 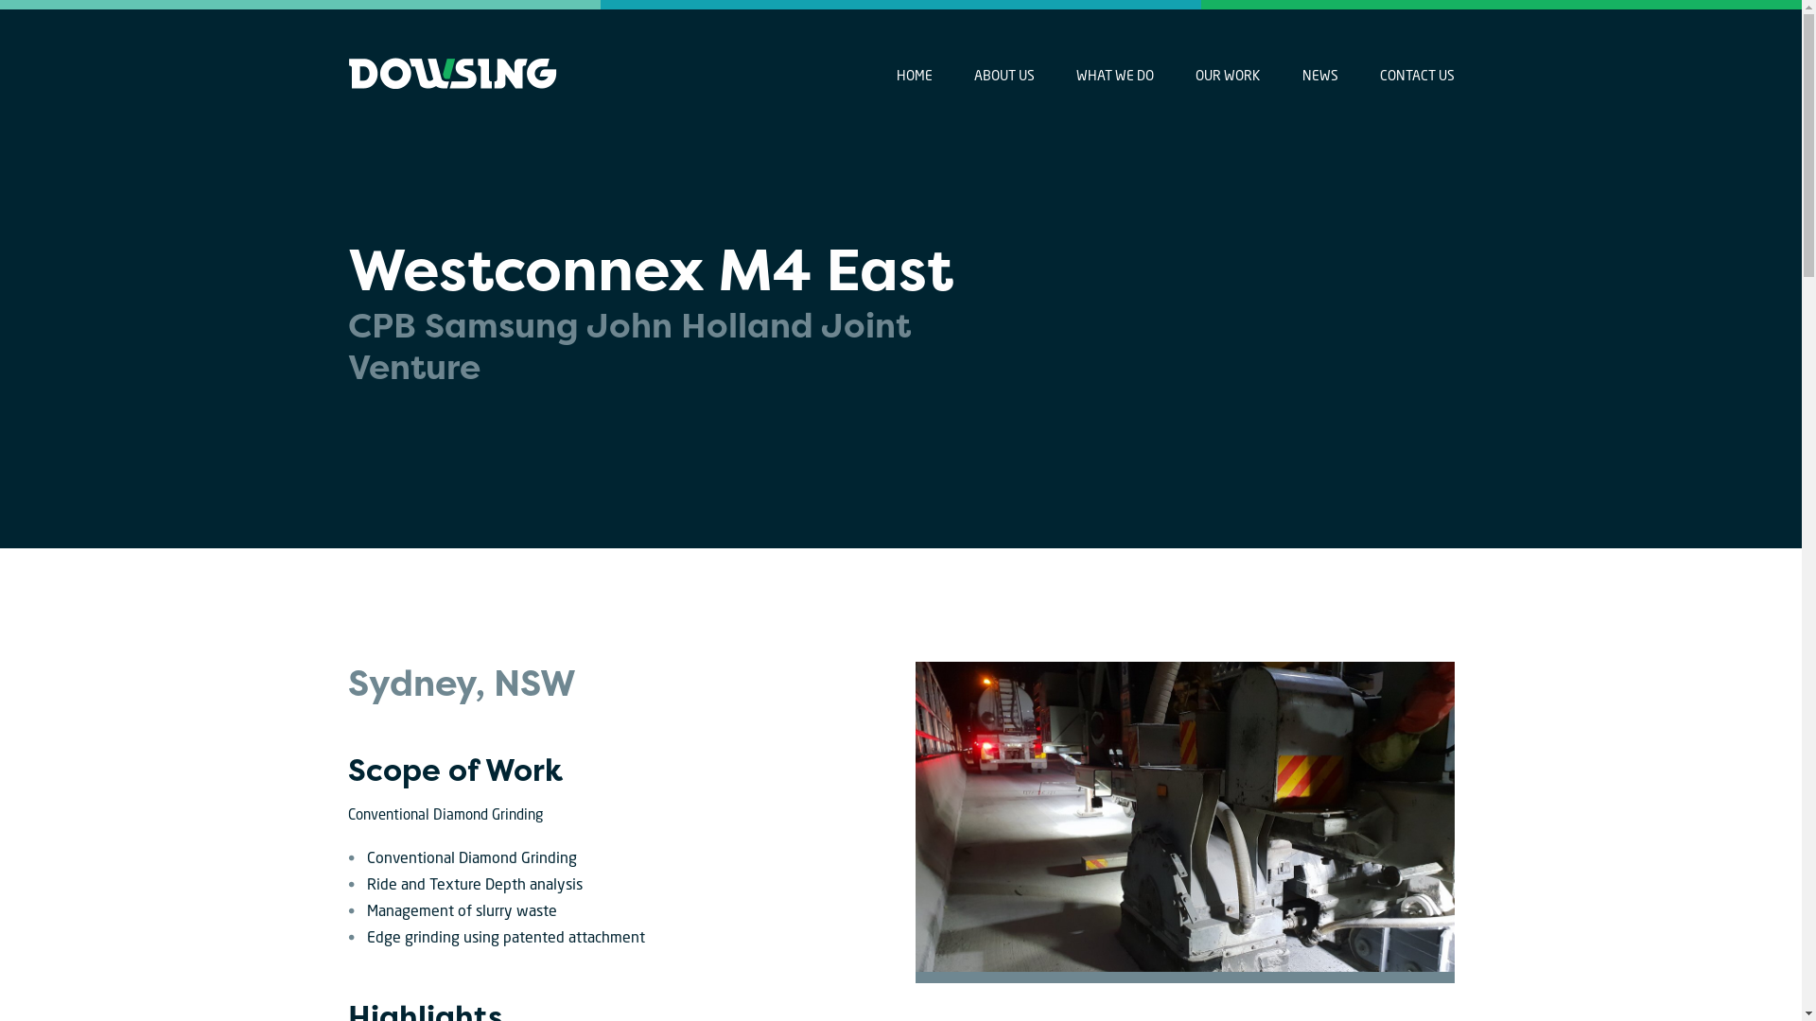 I want to click on NEWS, so click(x=1319, y=76).